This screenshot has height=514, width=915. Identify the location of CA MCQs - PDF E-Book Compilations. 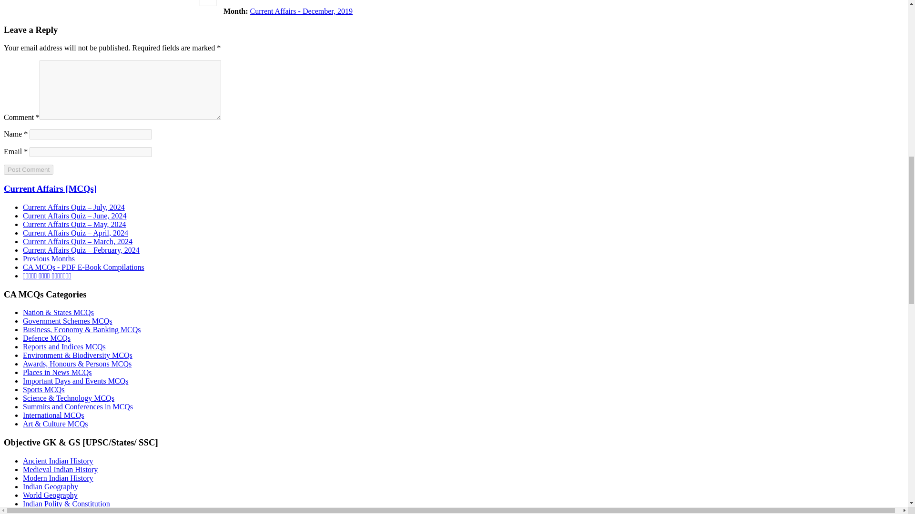
(84, 267).